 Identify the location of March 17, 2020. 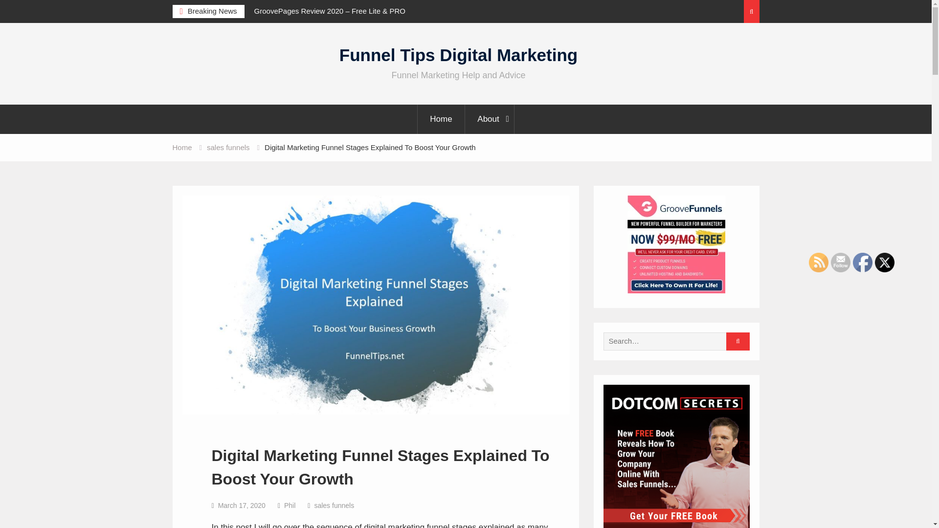
(242, 506).